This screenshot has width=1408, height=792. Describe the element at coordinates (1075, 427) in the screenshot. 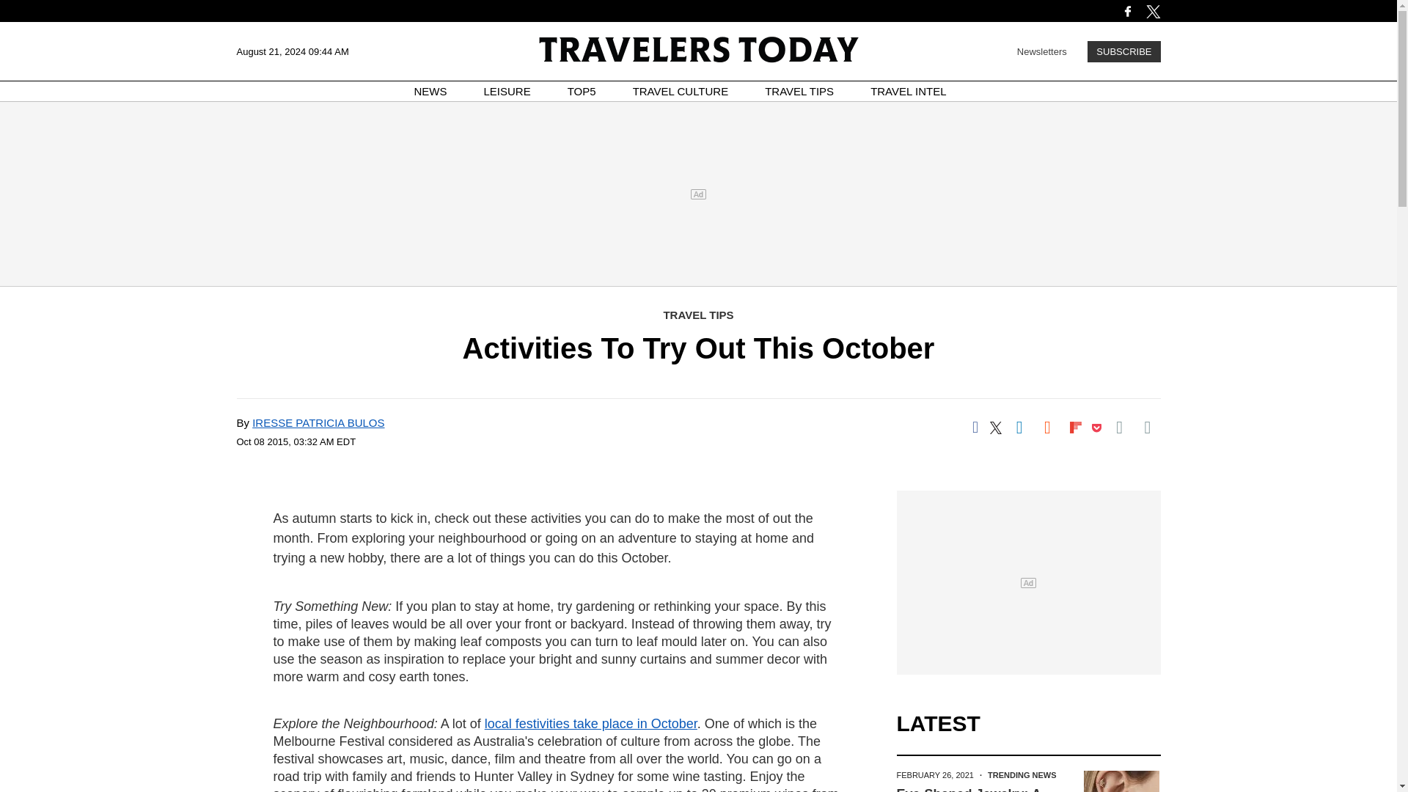

I see `Share on Flipboard` at that location.